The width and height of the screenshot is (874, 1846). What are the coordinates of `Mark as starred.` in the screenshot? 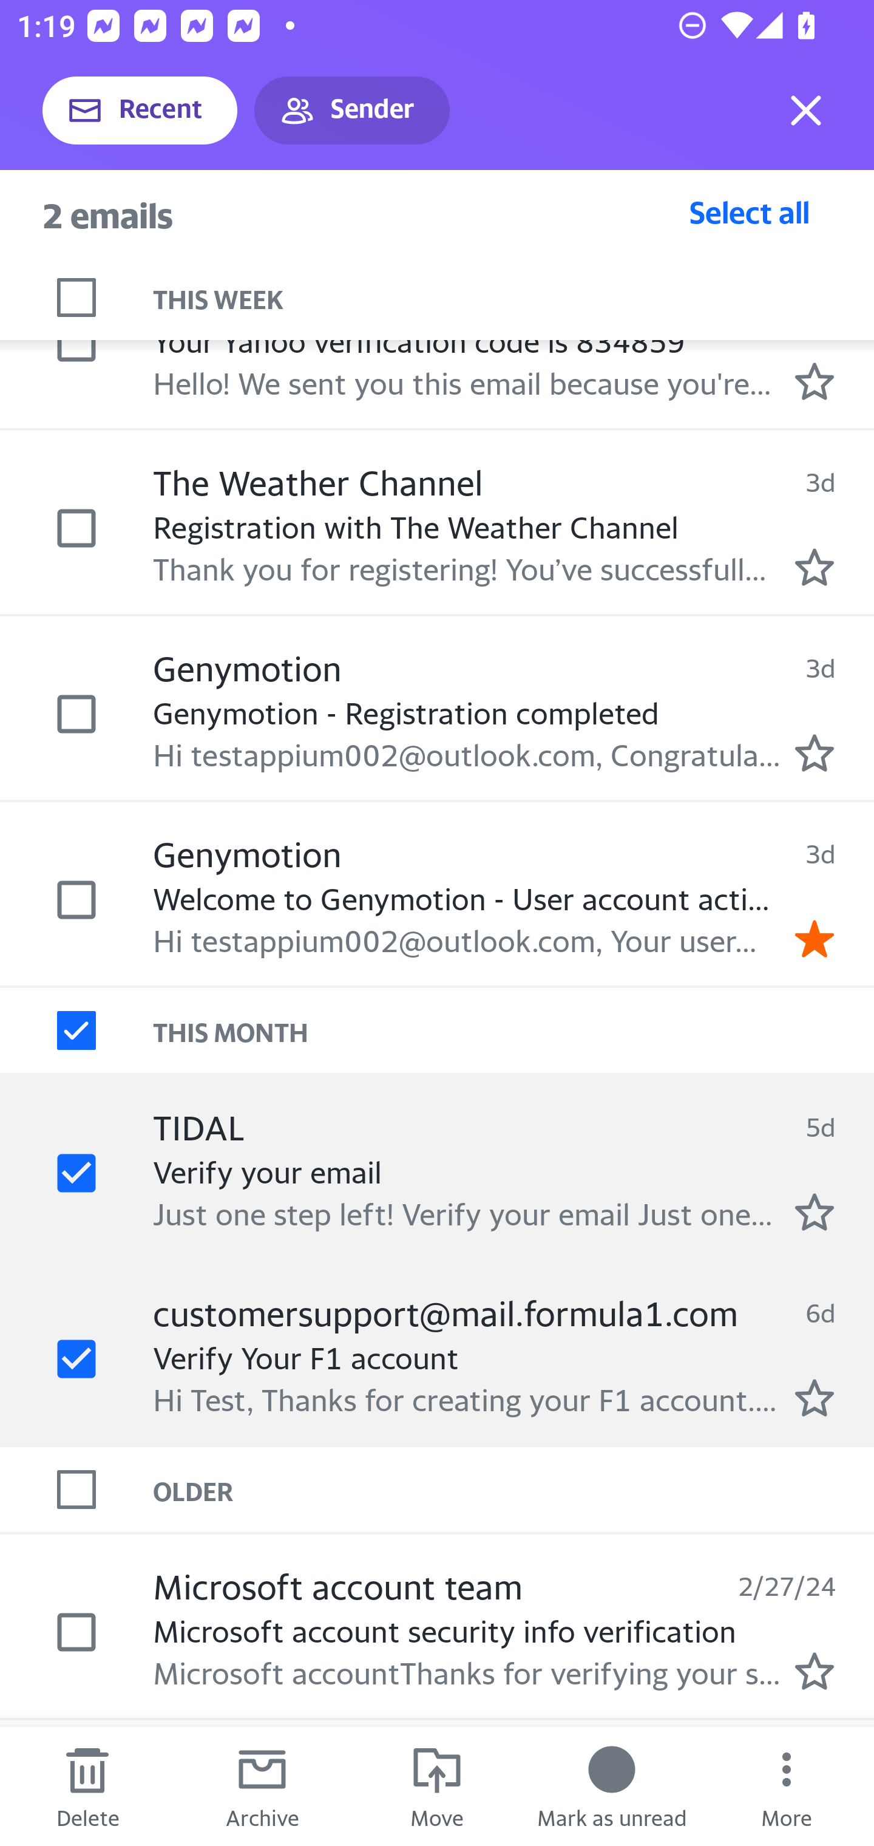 It's located at (815, 1398).